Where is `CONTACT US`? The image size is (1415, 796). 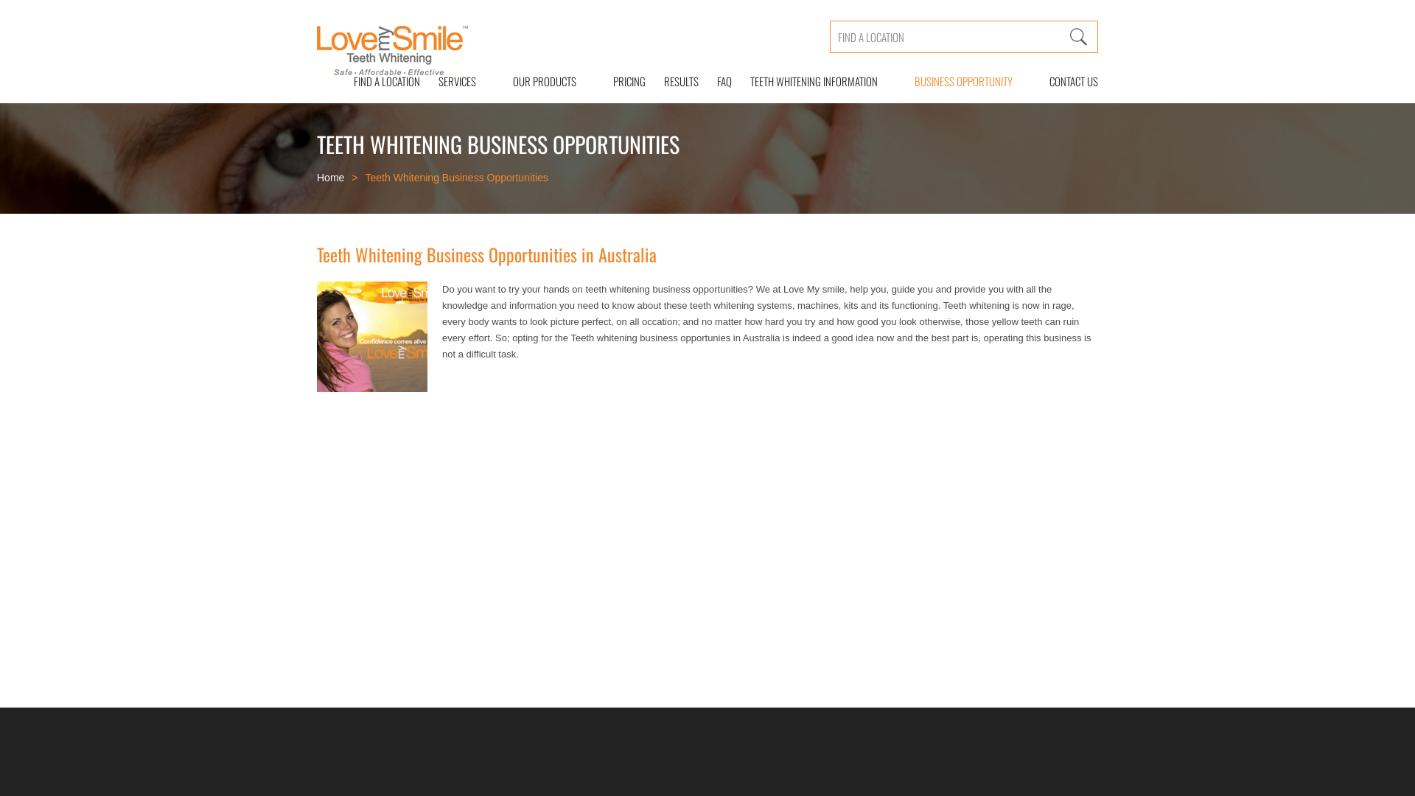 CONTACT US is located at coordinates (1064, 81).